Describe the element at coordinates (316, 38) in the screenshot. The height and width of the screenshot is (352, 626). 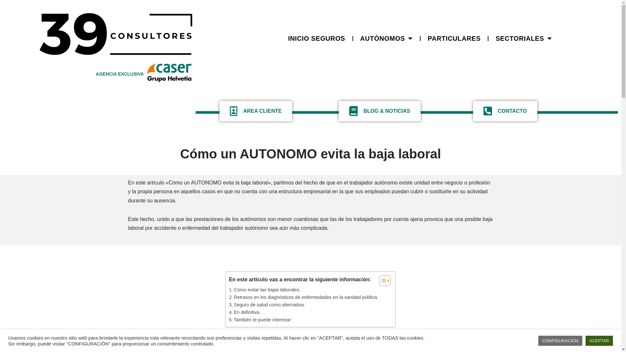
I see `INICIO SEGUROS` at that location.